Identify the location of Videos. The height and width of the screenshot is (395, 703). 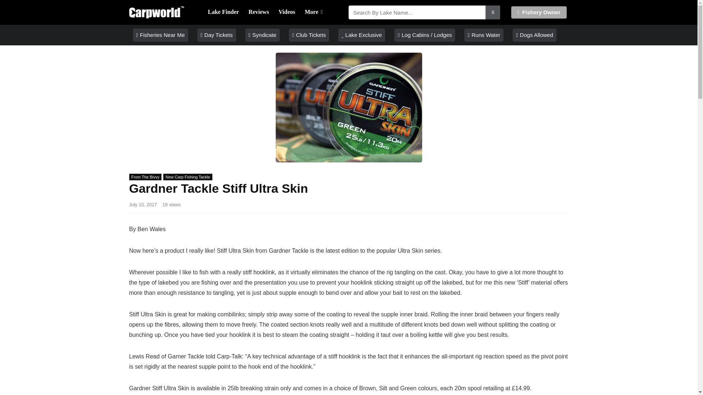
(287, 12).